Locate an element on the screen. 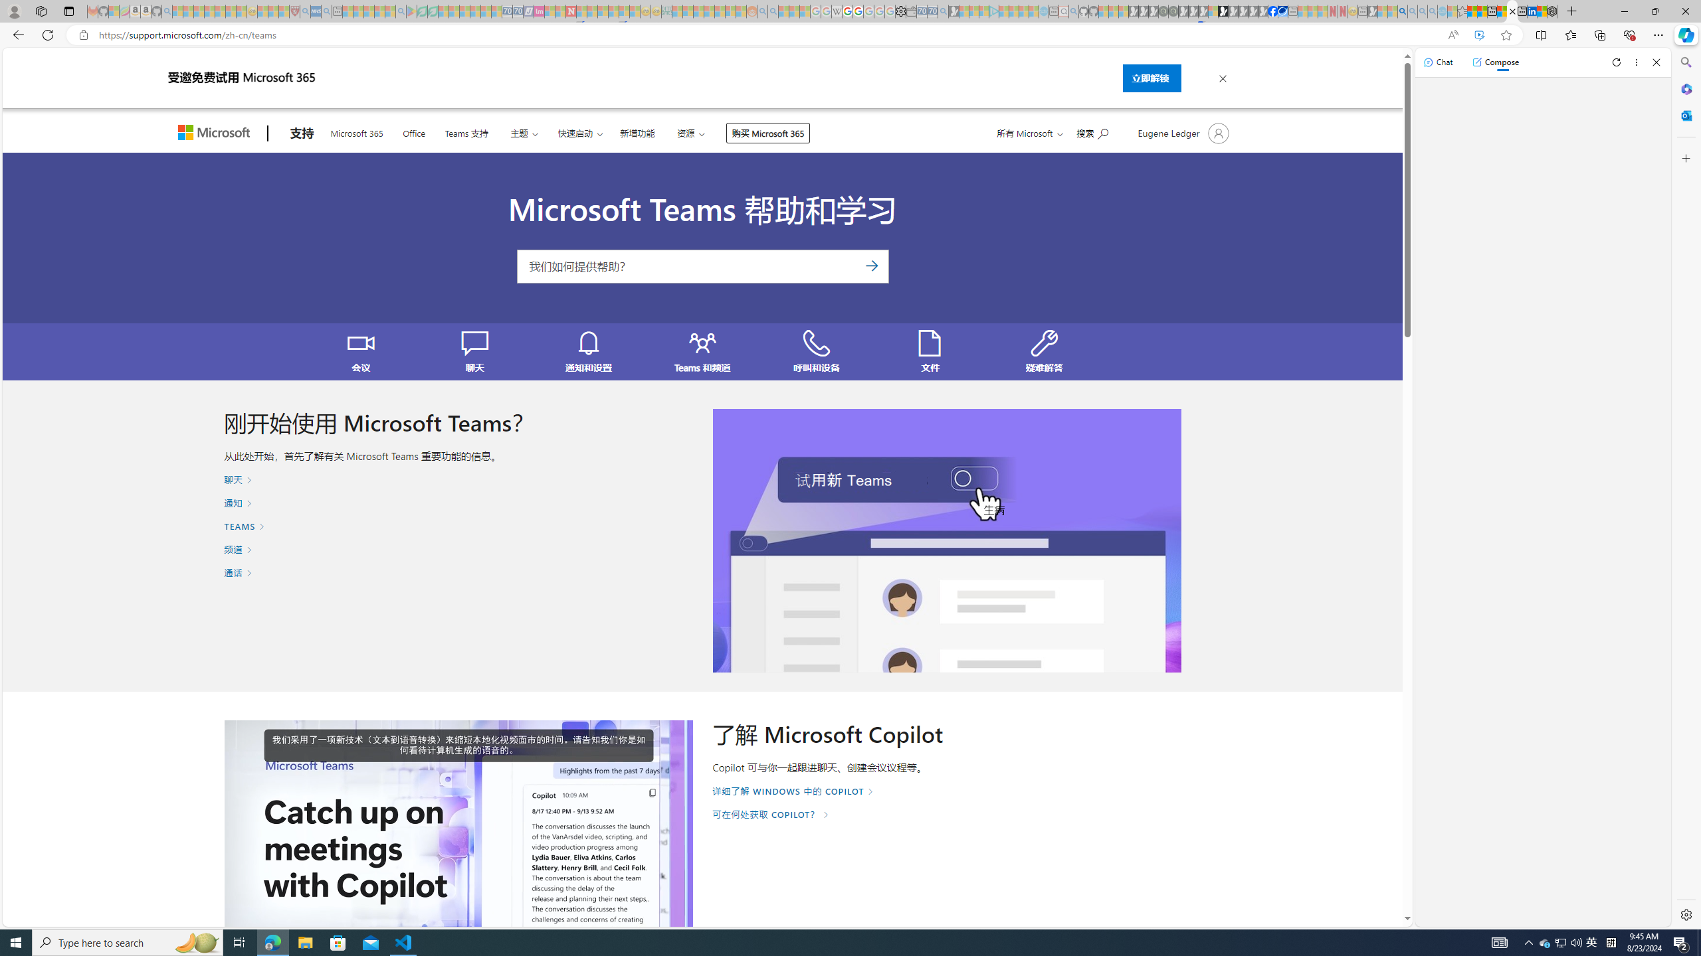  Robert H. Shmerling, MD - Harvard Health - Sleeping is located at coordinates (295, 11).